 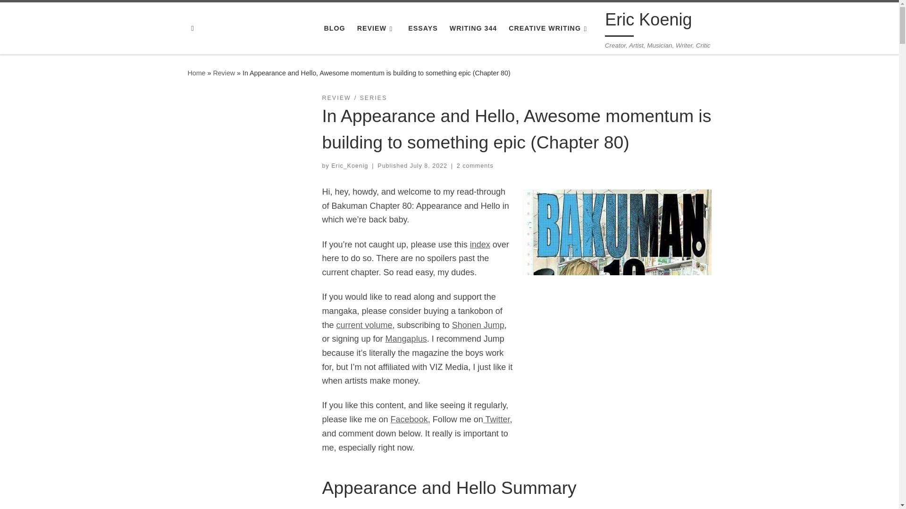 What do you see at coordinates (334, 28) in the screenshot?
I see `BLOG` at bounding box center [334, 28].